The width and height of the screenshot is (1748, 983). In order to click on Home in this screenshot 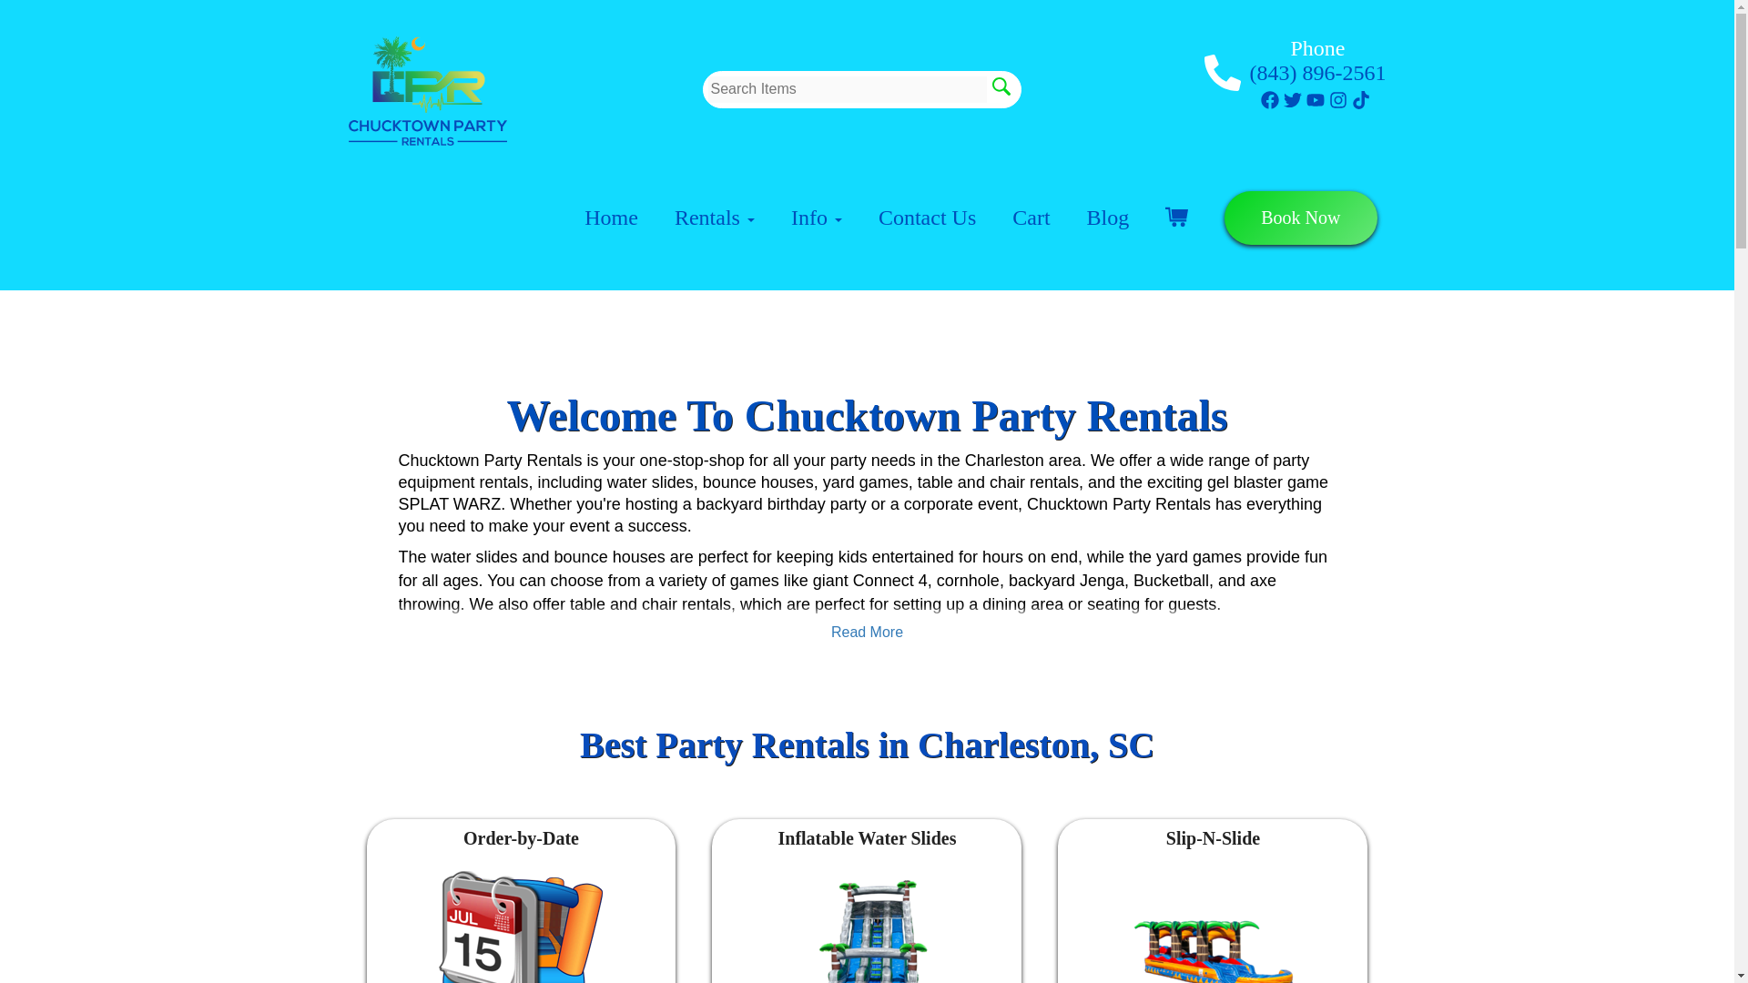, I will do `click(610, 217)`.